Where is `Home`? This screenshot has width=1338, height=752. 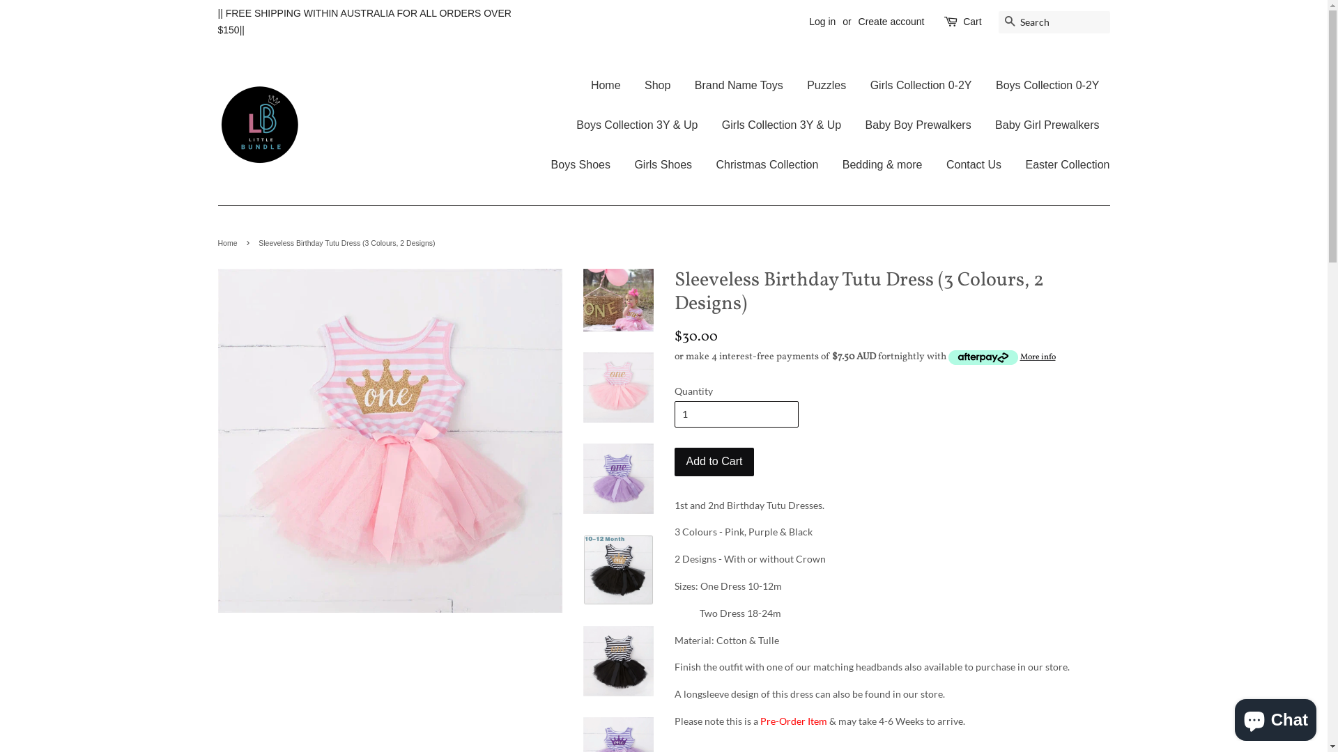
Home is located at coordinates (611, 85).